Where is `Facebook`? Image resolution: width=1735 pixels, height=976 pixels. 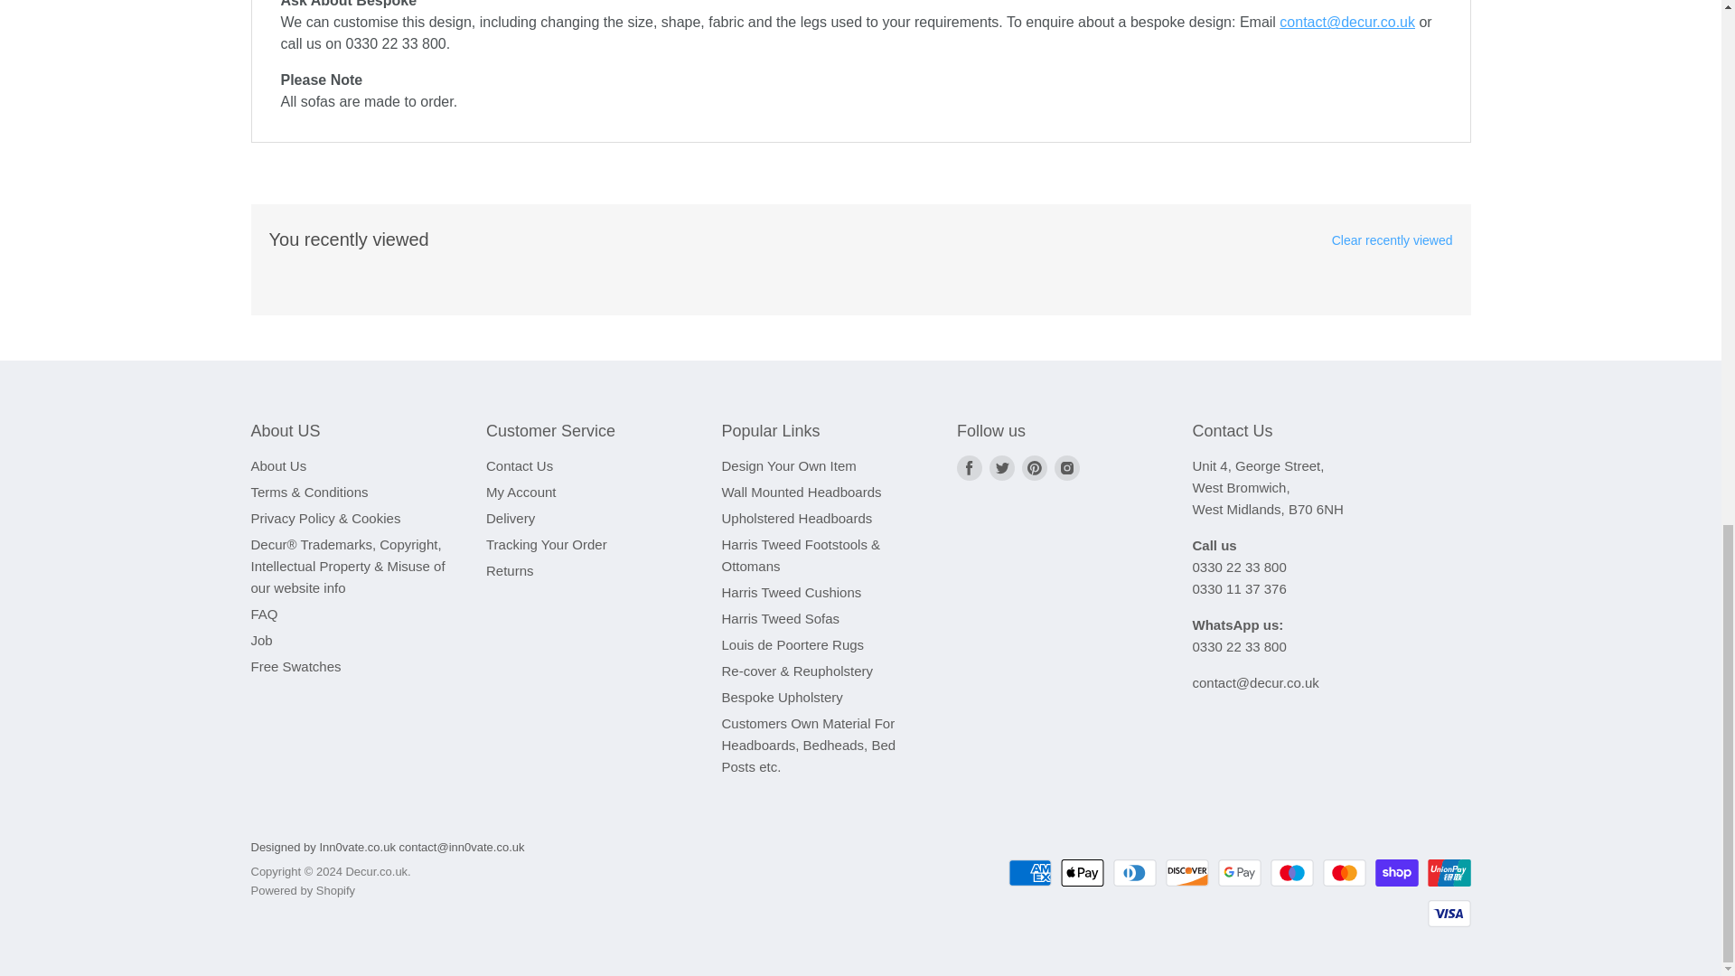 Facebook is located at coordinates (969, 468).